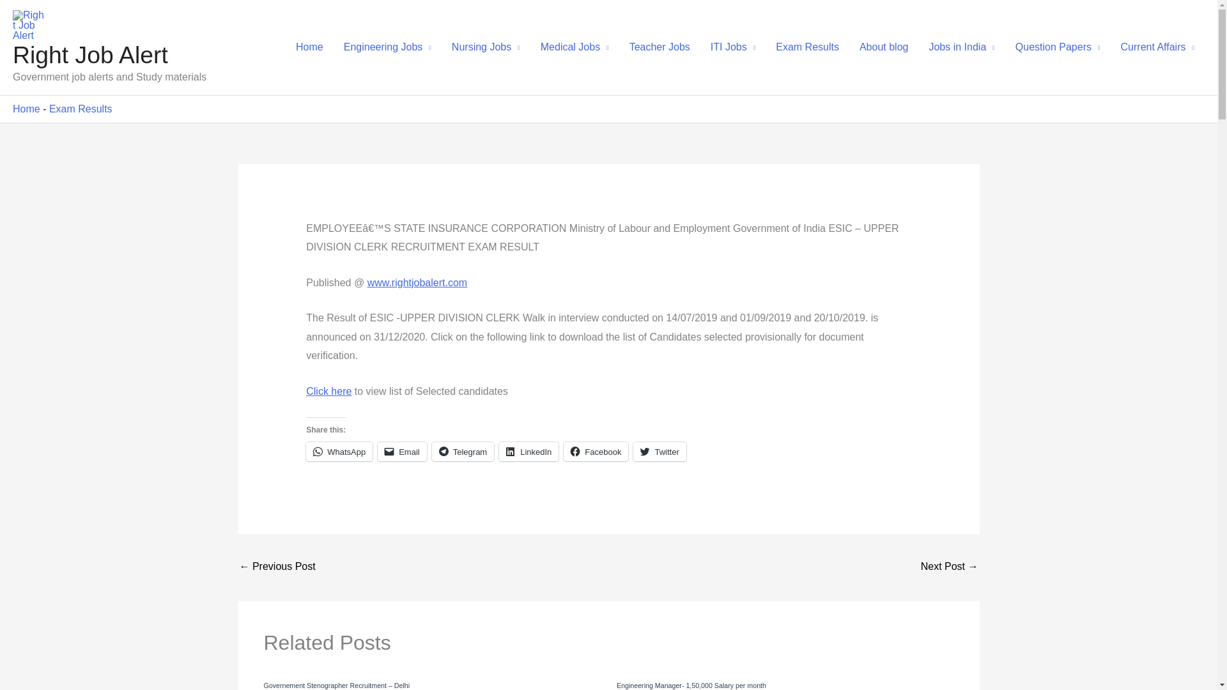 Image resolution: width=1227 pixels, height=690 pixels. Describe the element at coordinates (950, 567) in the screenshot. I see `ESIC - SENIOR RESIDENT RECRUITMENT EXAM RESULT` at that location.